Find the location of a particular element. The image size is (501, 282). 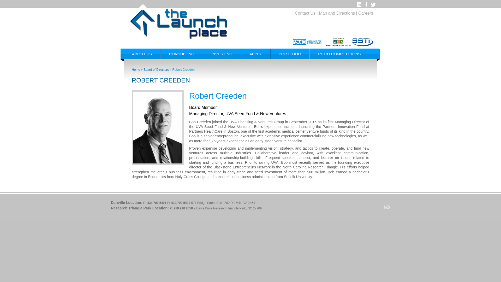

Board of Directors is located at coordinates (156, 70).